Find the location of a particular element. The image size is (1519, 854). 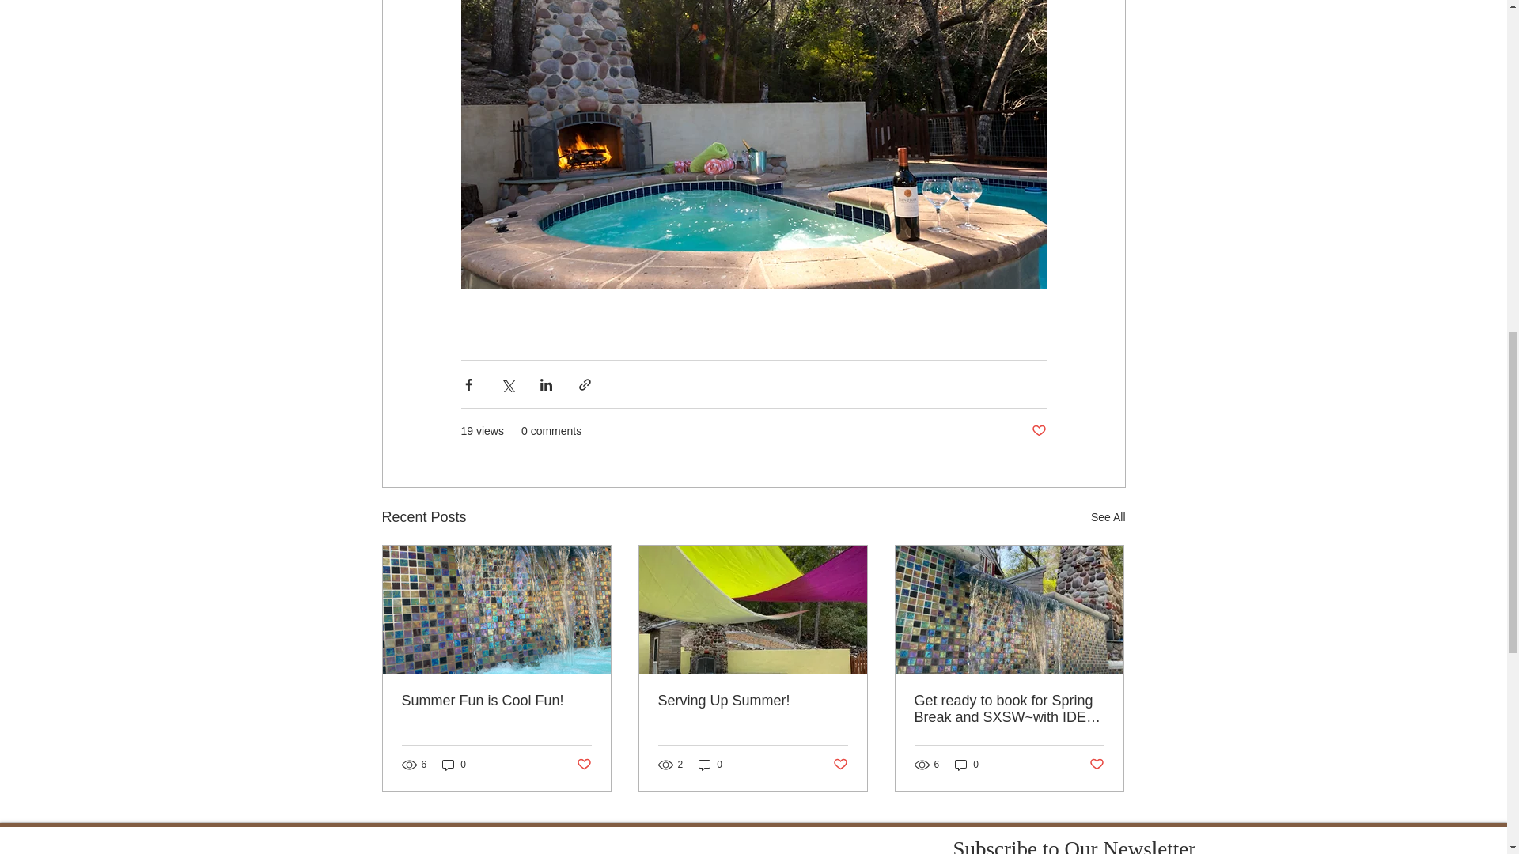

Post not marked as liked is located at coordinates (582, 765).